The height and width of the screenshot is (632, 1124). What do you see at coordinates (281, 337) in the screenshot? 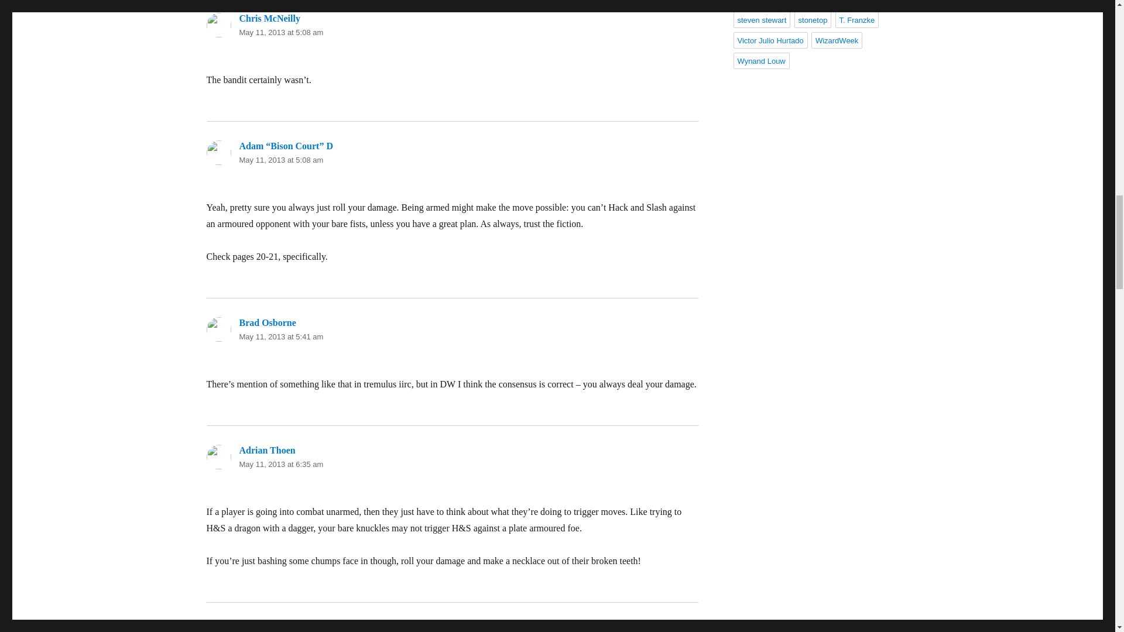
I see `May 11, 2013 at 5:41 am` at bounding box center [281, 337].